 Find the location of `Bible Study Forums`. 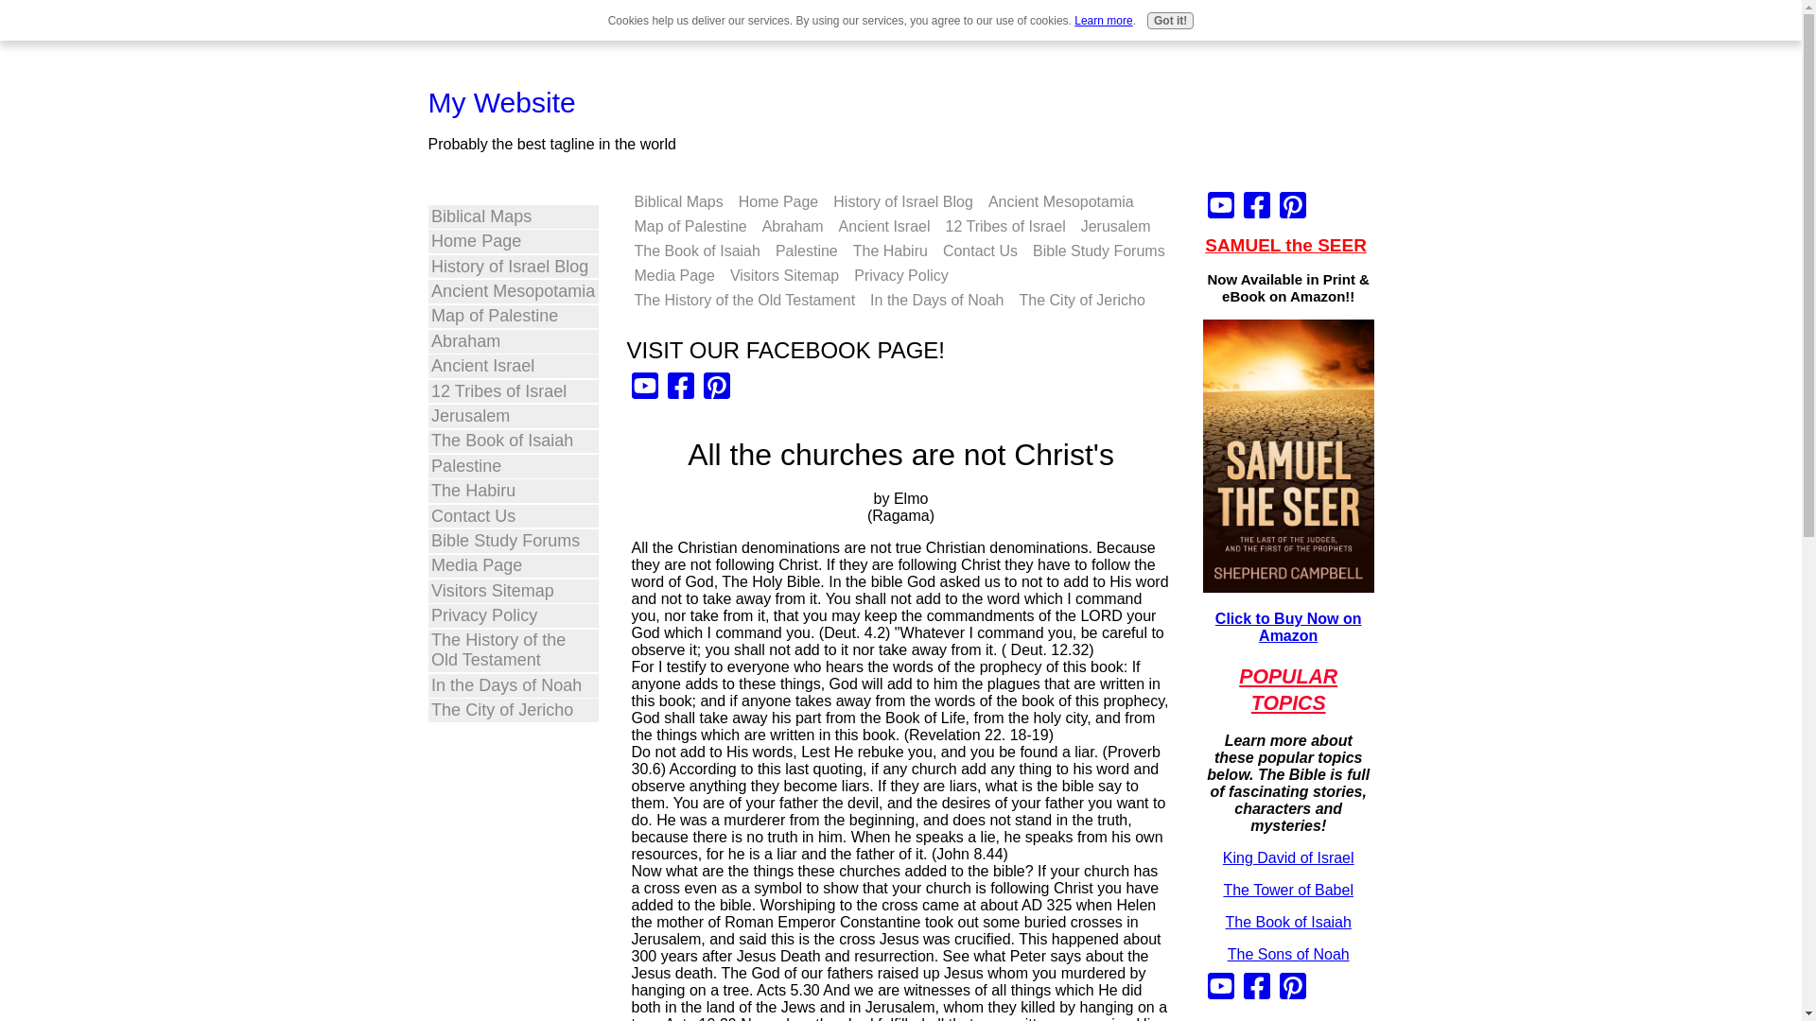

Bible Study Forums is located at coordinates (513, 541).